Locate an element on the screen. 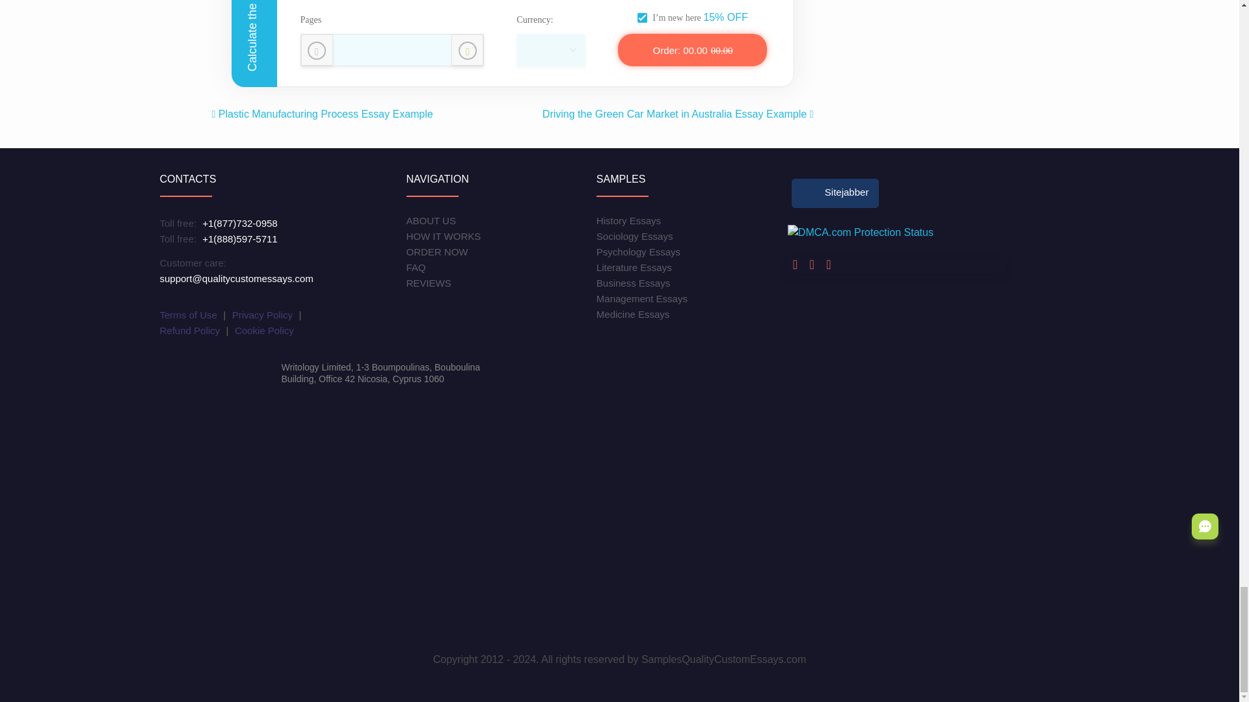  Plus is located at coordinates (467, 49).